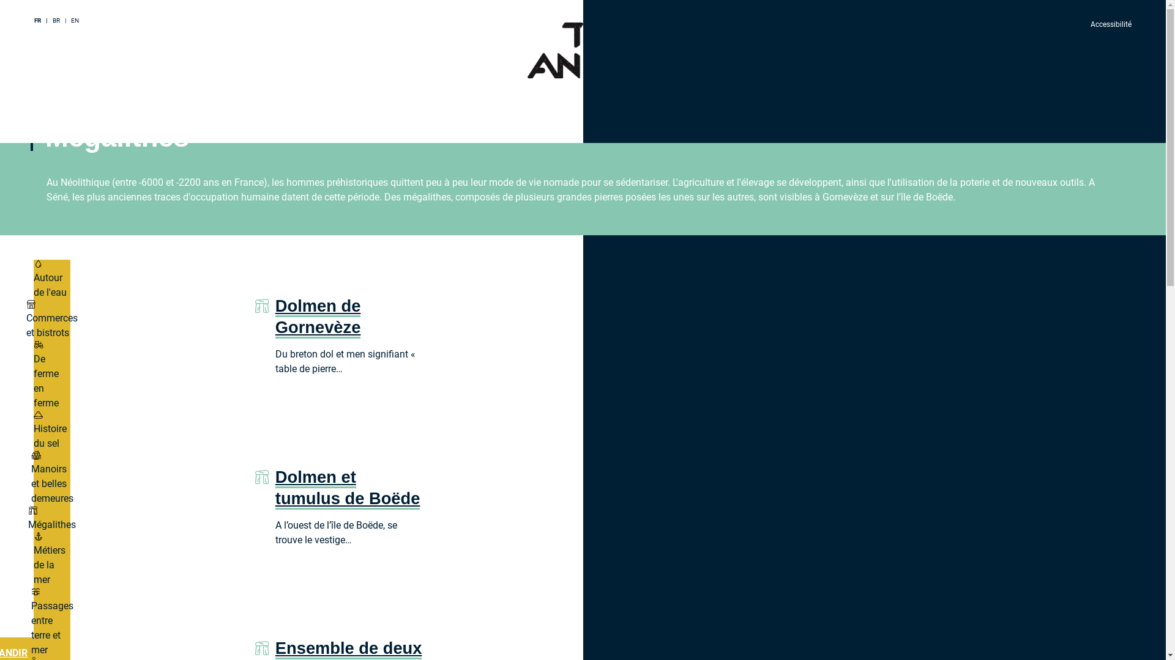 Image resolution: width=1175 pixels, height=660 pixels. What do you see at coordinates (39, 21) in the screenshot?
I see `FR` at bounding box center [39, 21].